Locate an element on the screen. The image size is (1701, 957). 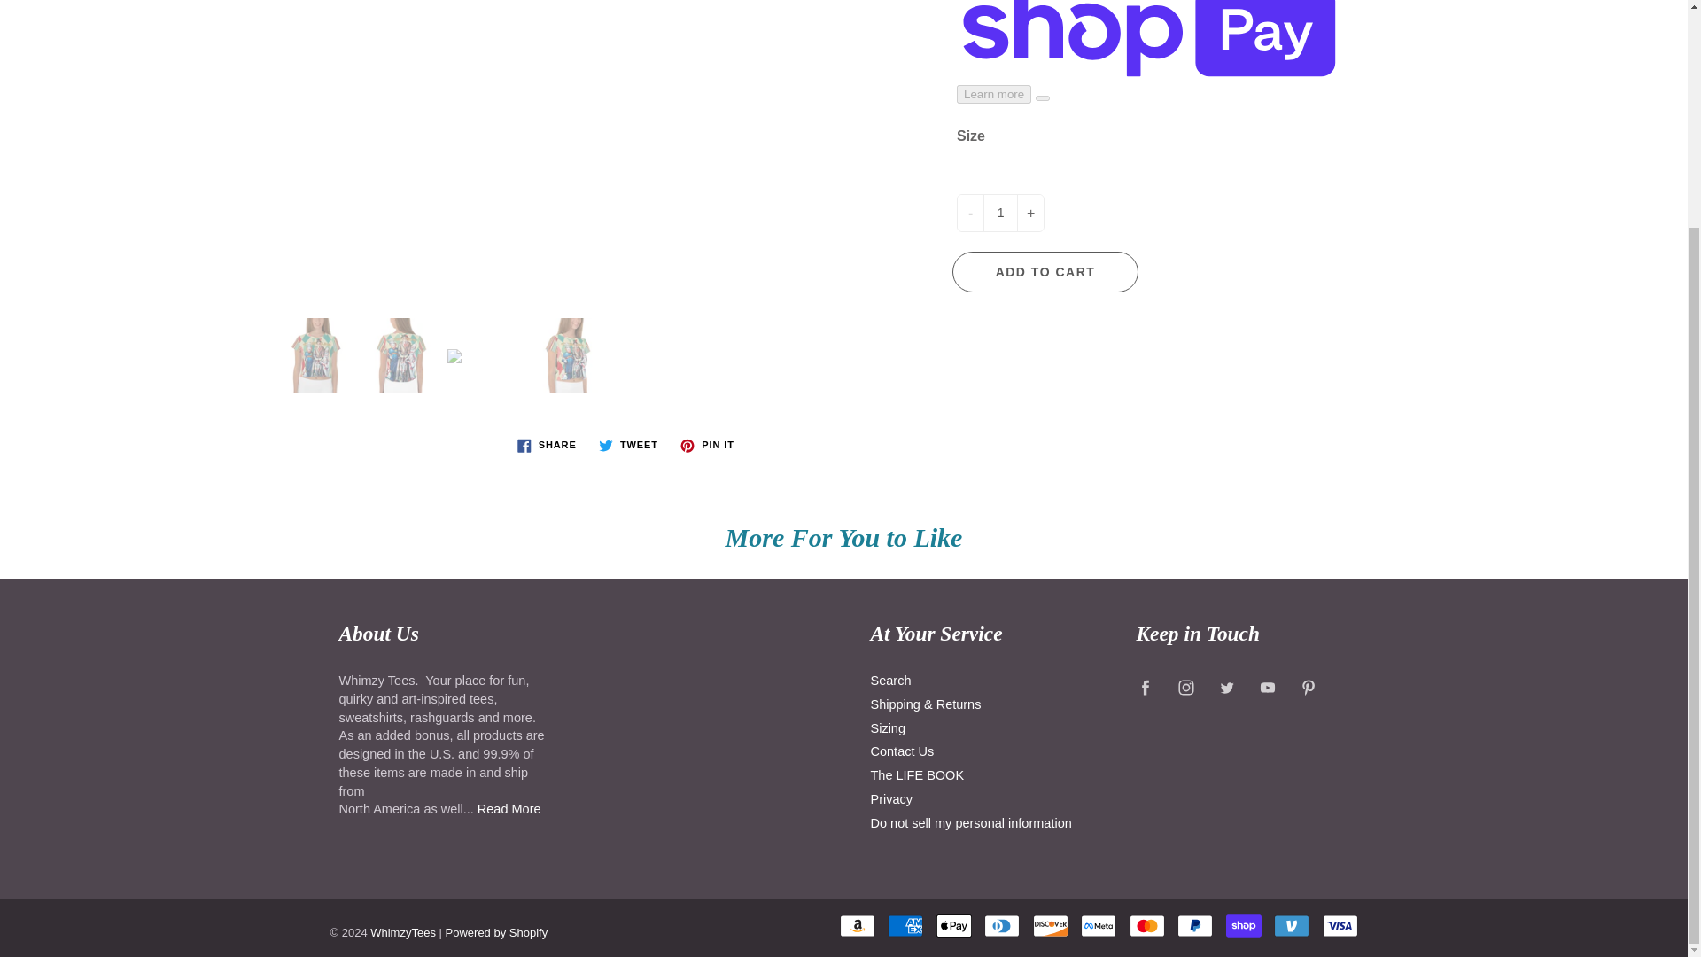
Meta Pay is located at coordinates (1098, 925).